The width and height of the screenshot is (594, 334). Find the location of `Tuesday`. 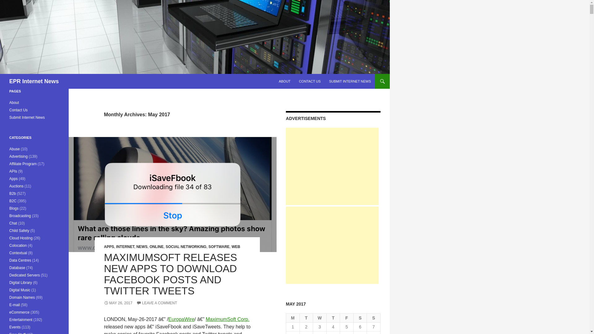

Tuesday is located at coordinates (307, 318).